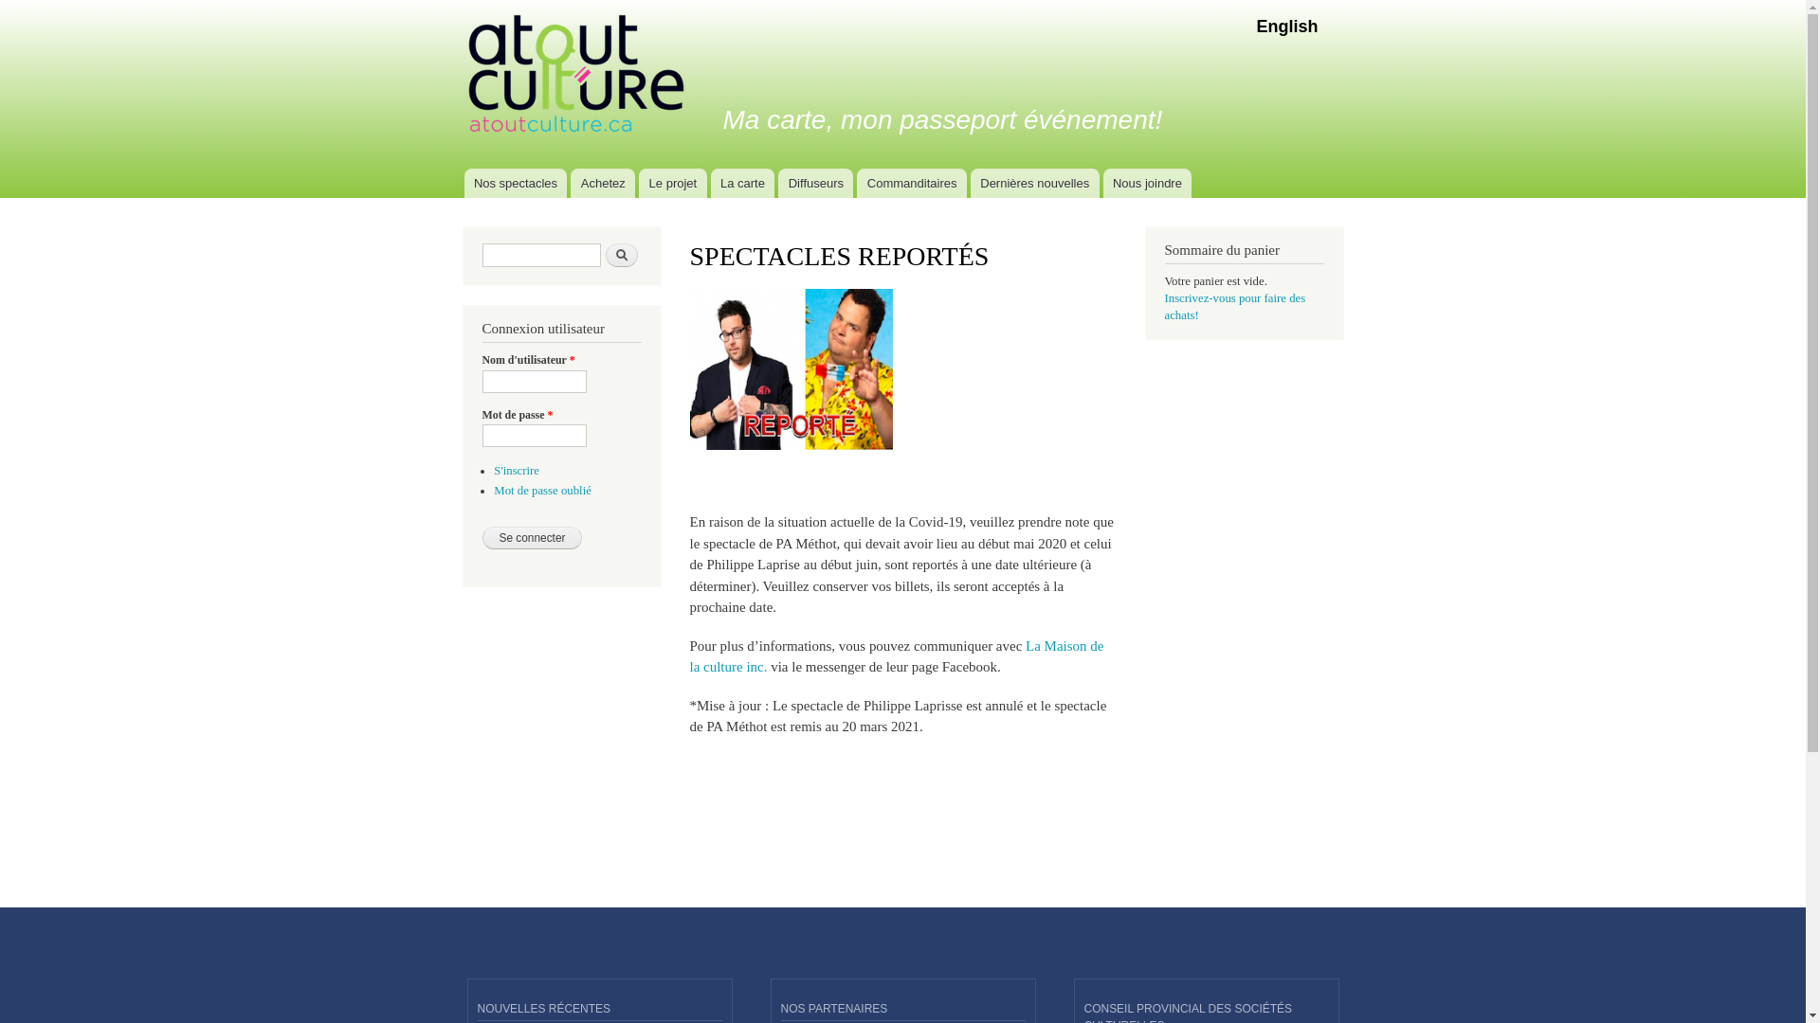  I want to click on Nos spectacles, so click(516, 184).